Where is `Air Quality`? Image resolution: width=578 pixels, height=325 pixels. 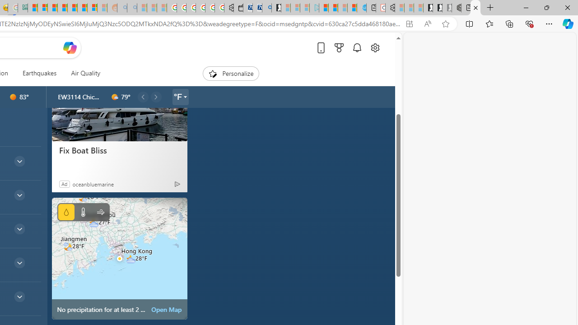
Air Quality is located at coordinates (86, 73).